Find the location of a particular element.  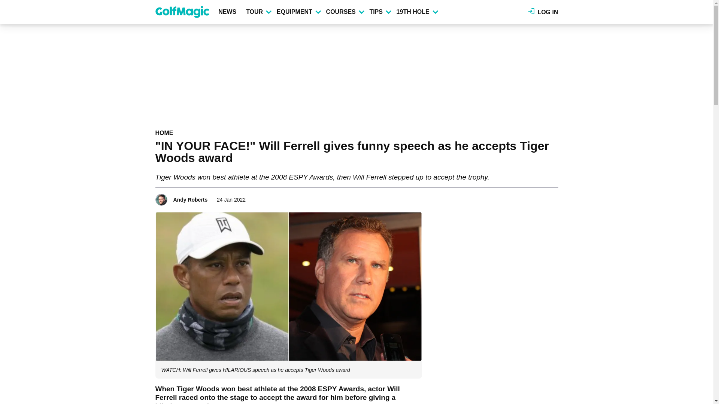

Share to Facebook is located at coordinates (521, 198).